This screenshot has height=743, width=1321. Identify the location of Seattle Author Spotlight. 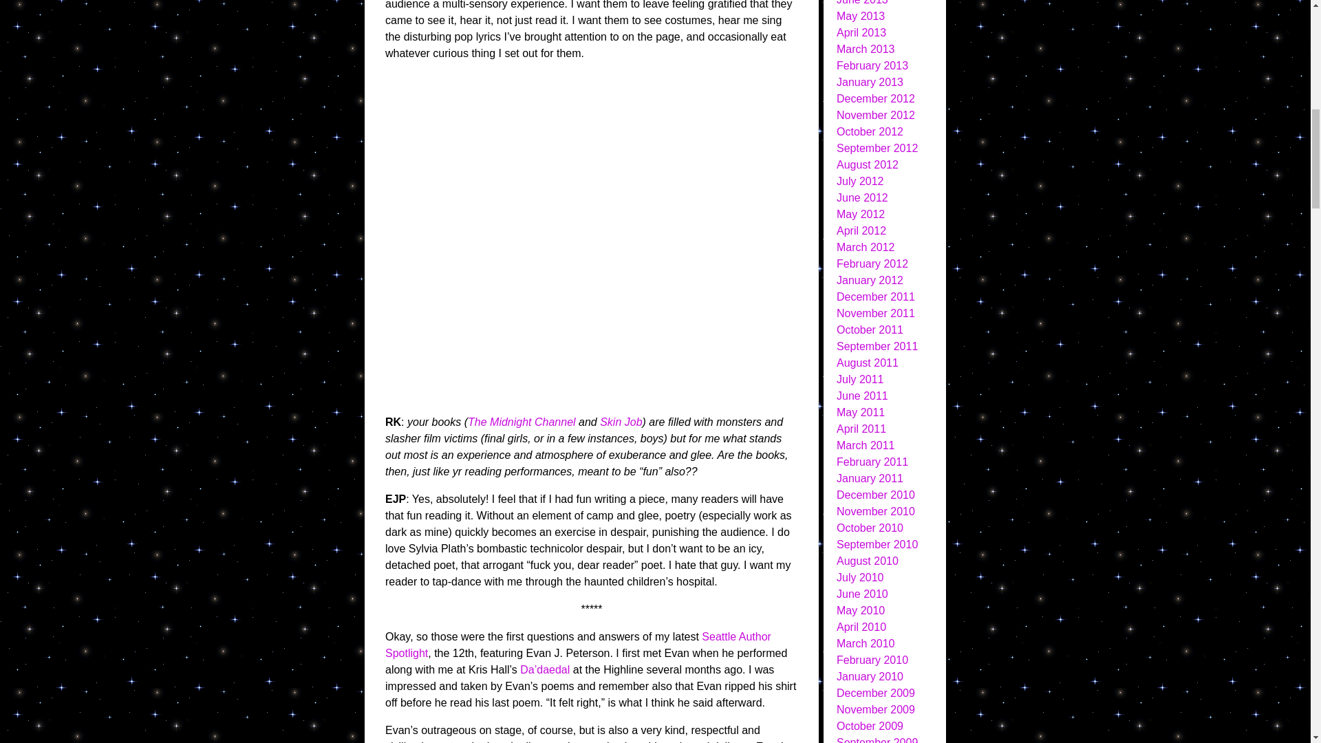
(578, 644).